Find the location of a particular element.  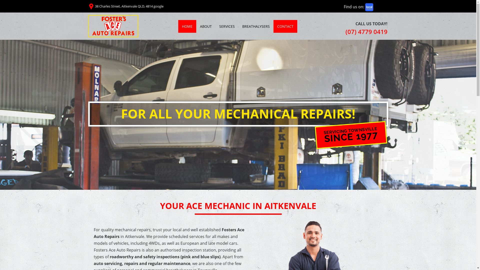

BREATHALYSERS is located at coordinates (256, 26).